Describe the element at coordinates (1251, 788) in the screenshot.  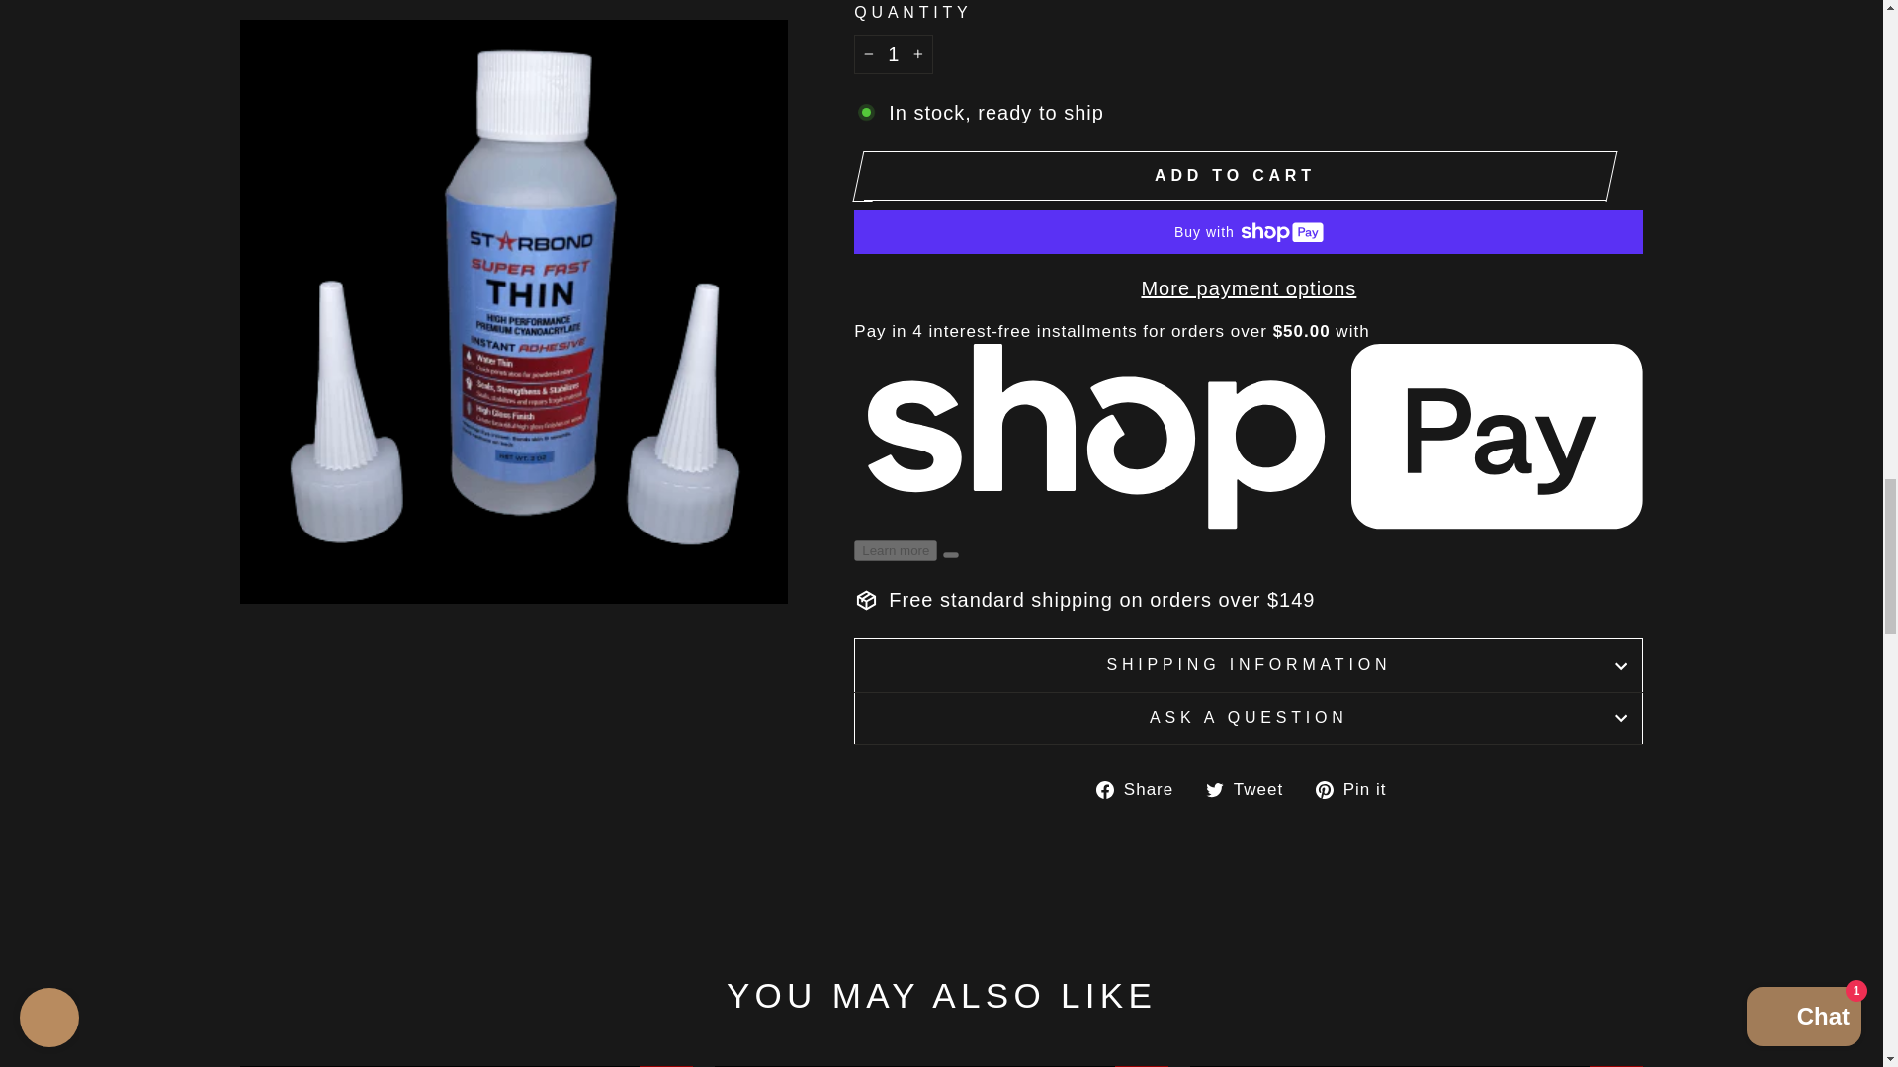
I see `Tweet on Twitter` at that location.